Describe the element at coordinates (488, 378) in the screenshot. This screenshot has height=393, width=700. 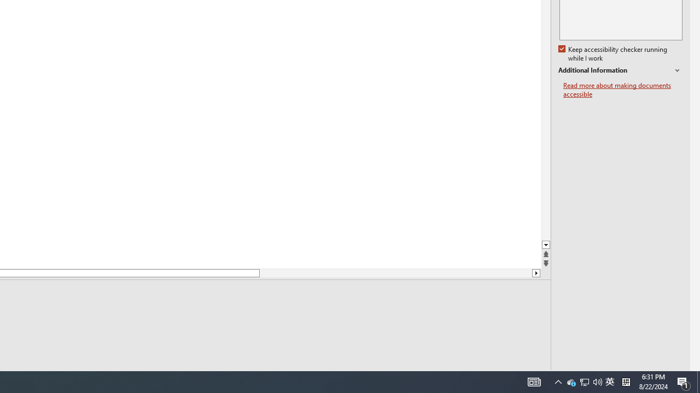
I see `Menu On` at that location.